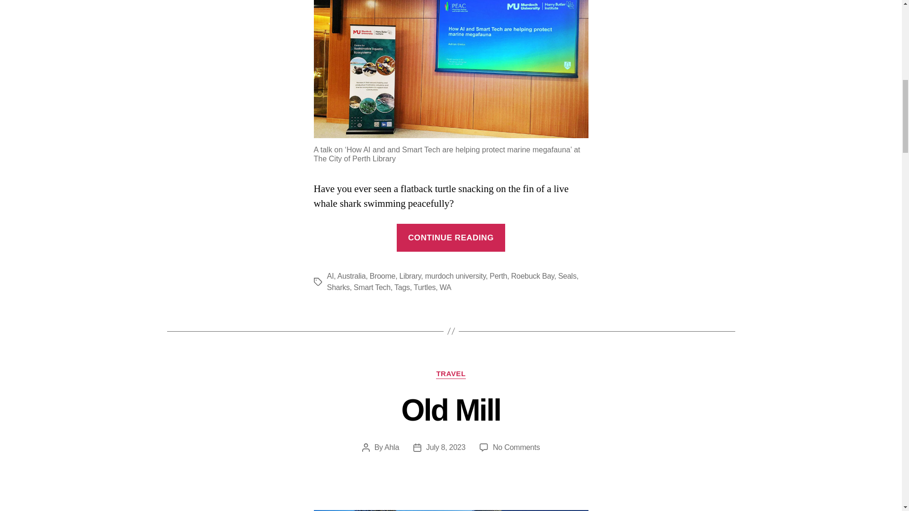  Describe the element at coordinates (567, 275) in the screenshot. I see `Seals` at that location.